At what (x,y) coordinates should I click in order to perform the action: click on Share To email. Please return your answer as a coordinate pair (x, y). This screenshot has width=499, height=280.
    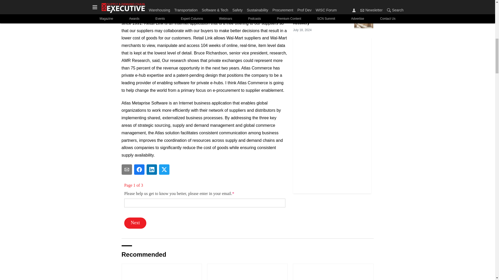
    Looking at the image, I should click on (127, 169).